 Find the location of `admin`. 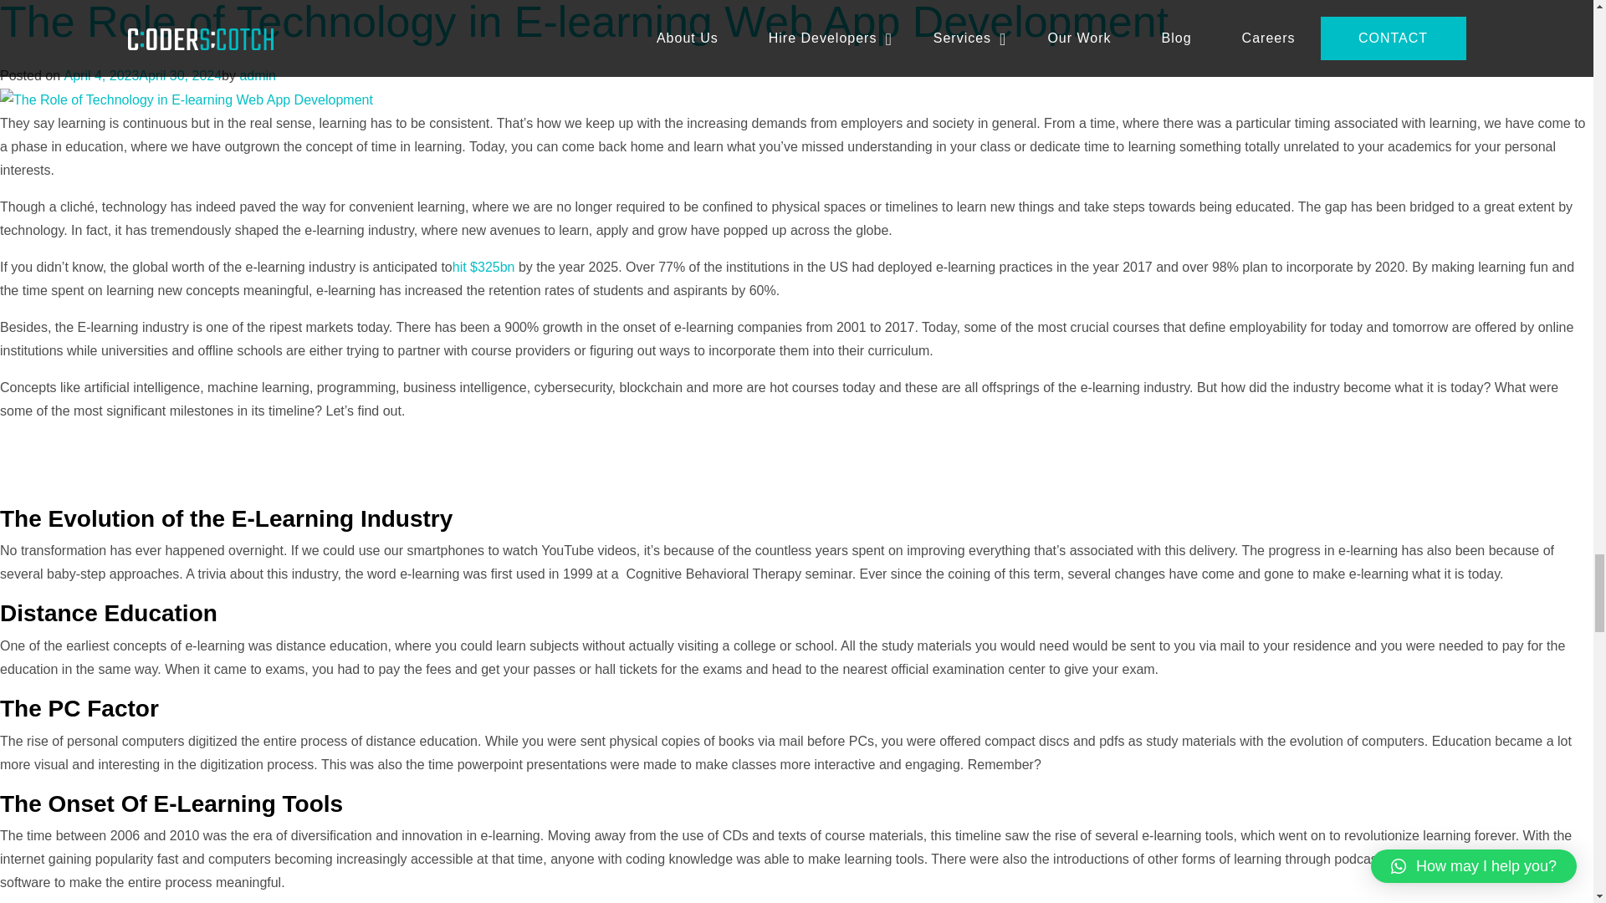

admin is located at coordinates (258, 75).